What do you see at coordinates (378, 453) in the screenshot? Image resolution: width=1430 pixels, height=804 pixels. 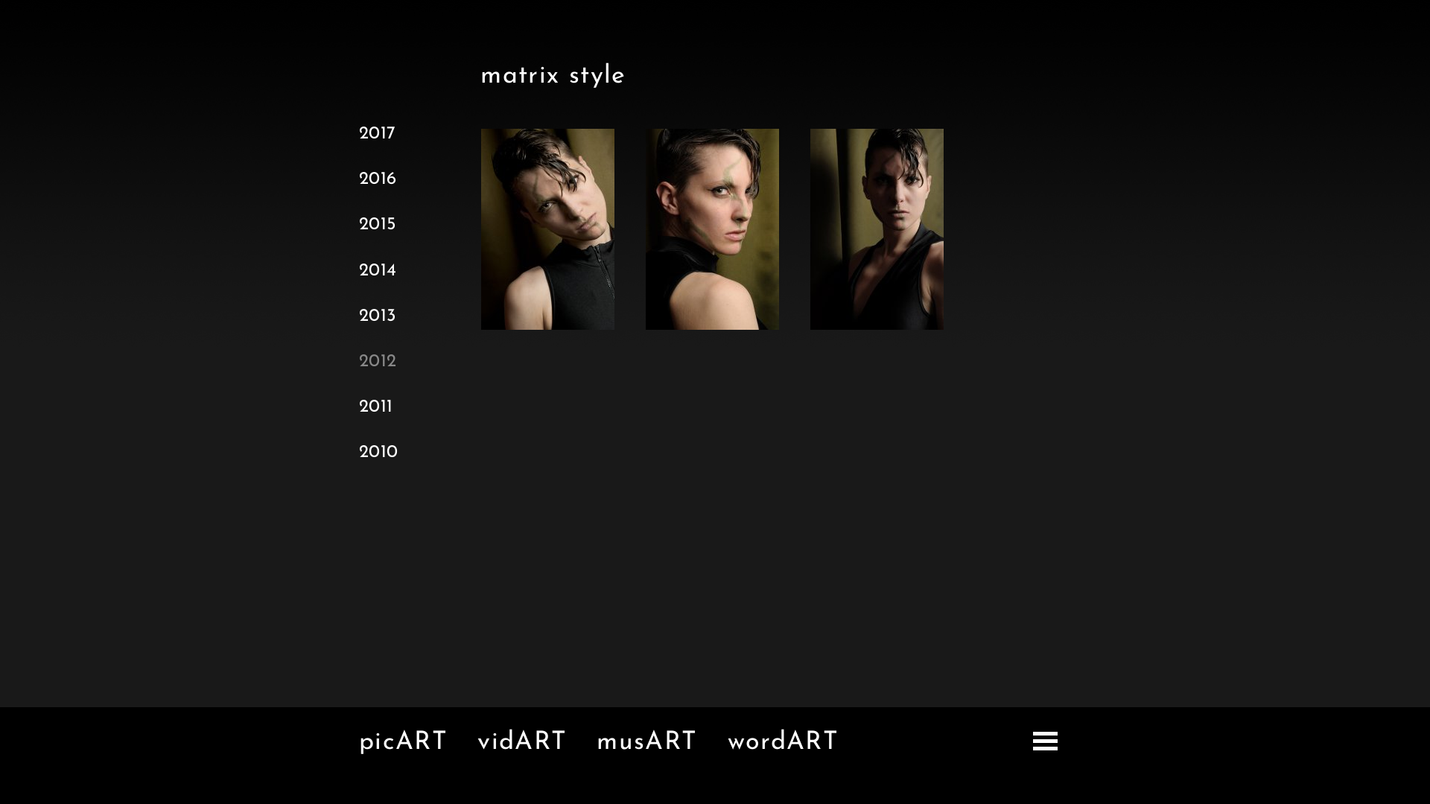 I see `2010` at bounding box center [378, 453].